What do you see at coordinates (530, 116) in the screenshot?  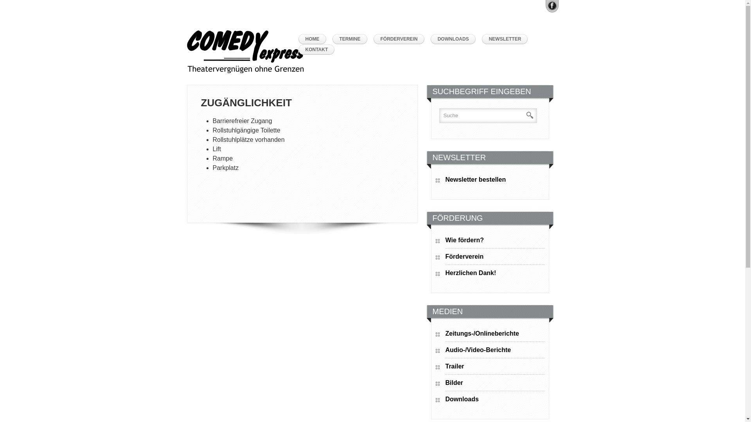 I see `Search` at bounding box center [530, 116].